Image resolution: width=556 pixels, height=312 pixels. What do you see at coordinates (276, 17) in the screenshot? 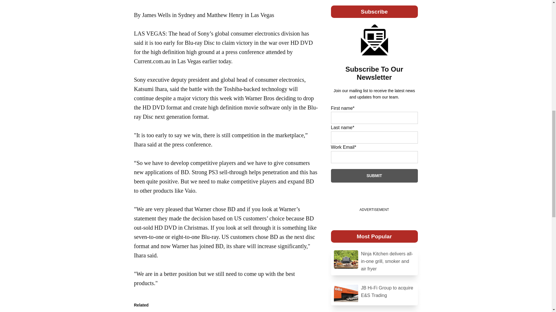
I see `3rd party ad content` at bounding box center [276, 17].